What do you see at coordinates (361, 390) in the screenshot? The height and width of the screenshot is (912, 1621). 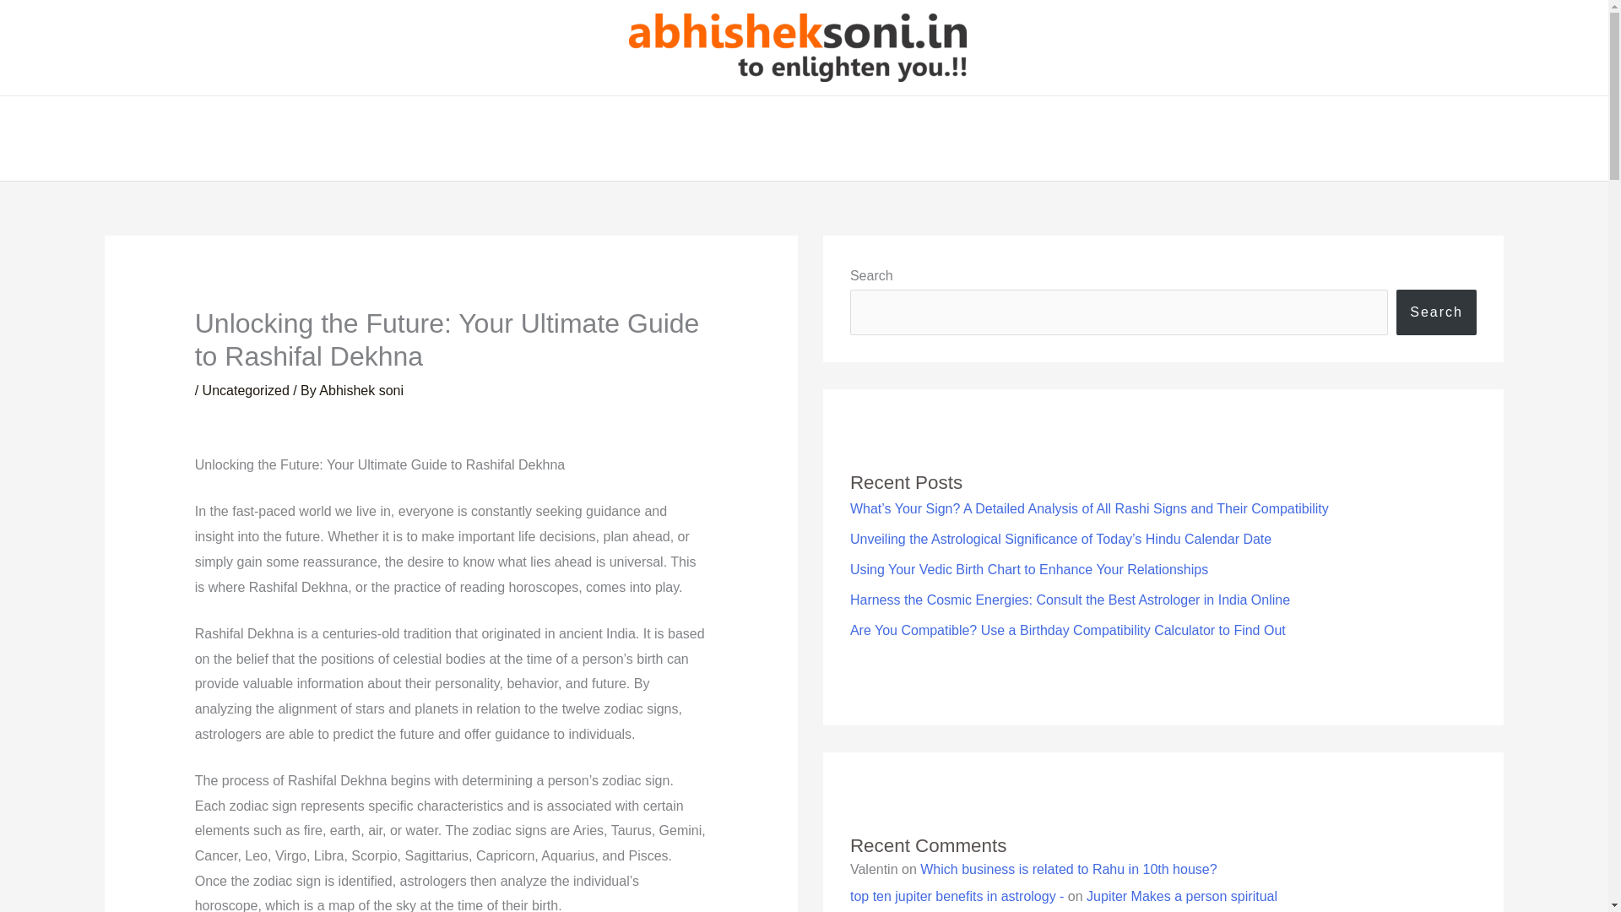 I see `View all posts by Abhishek soni` at bounding box center [361, 390].